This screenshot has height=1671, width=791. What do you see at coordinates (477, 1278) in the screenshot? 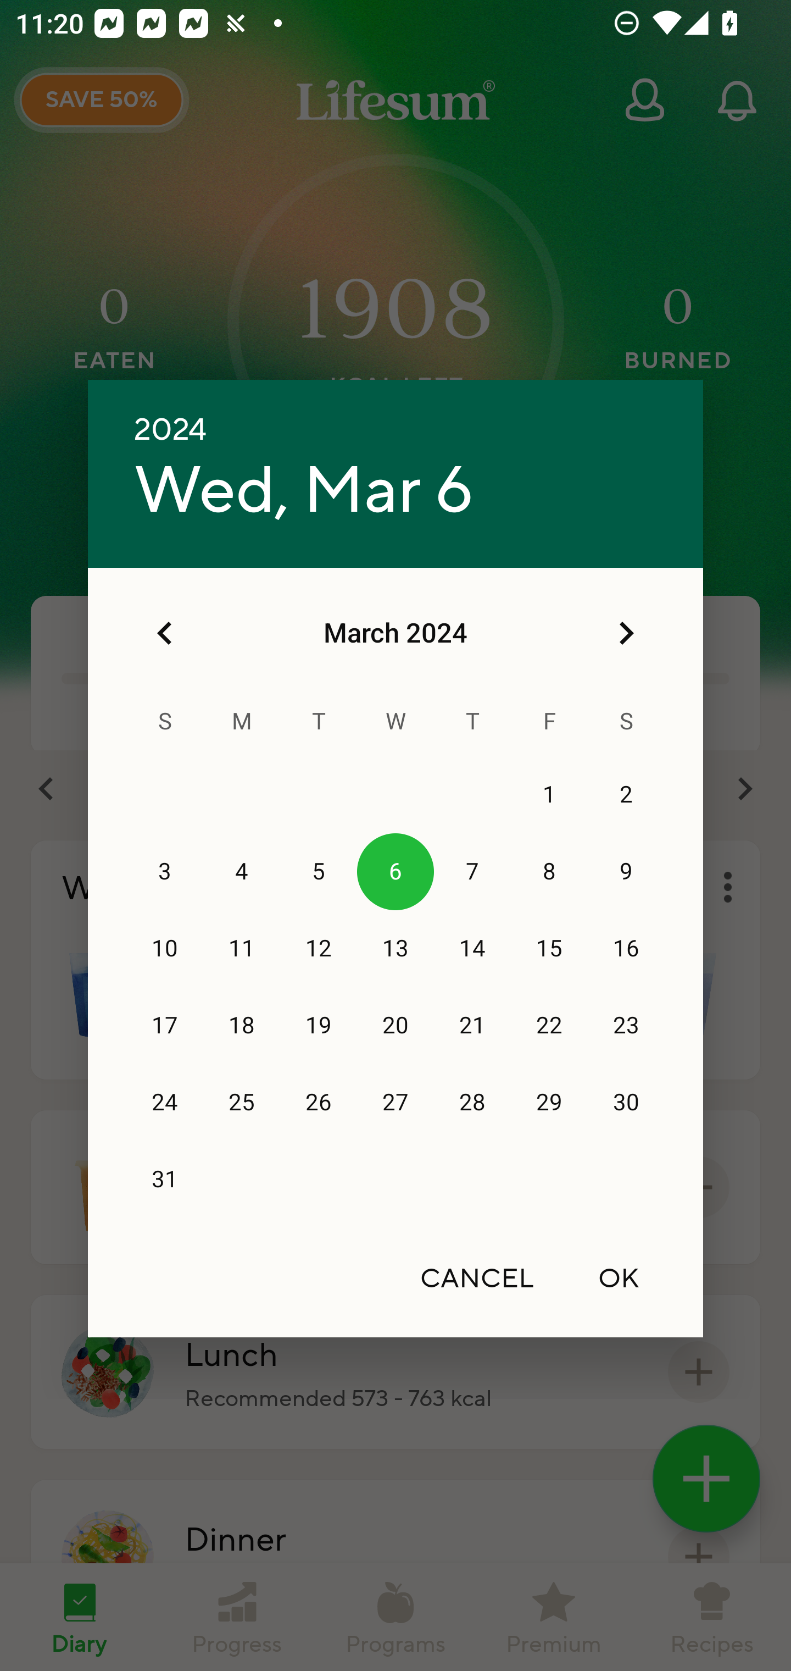
I see `CANCEL` at bounding box center [477, 1278].